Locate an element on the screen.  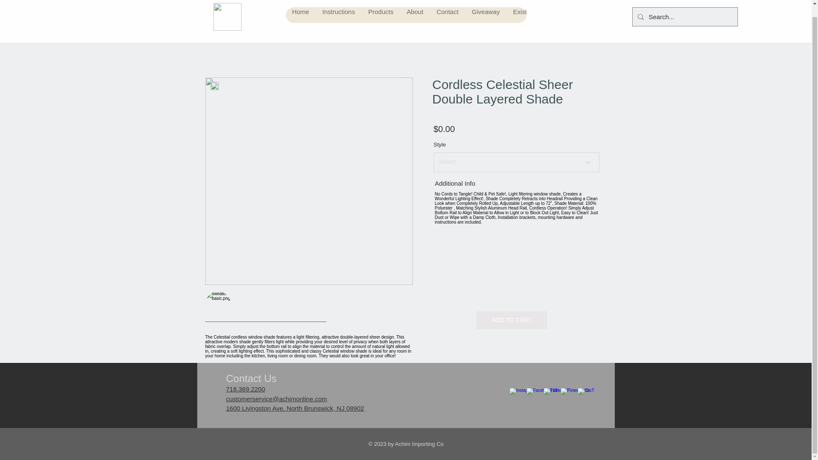
Home is located at coordinates (300, 6).